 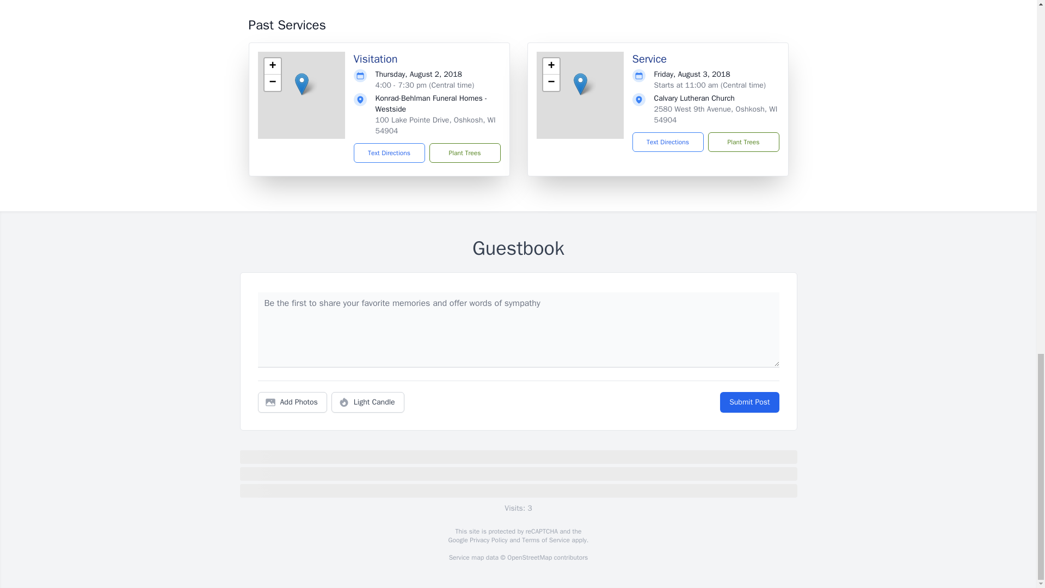 I want to click on Light Candle, so click(x=368, y=402).